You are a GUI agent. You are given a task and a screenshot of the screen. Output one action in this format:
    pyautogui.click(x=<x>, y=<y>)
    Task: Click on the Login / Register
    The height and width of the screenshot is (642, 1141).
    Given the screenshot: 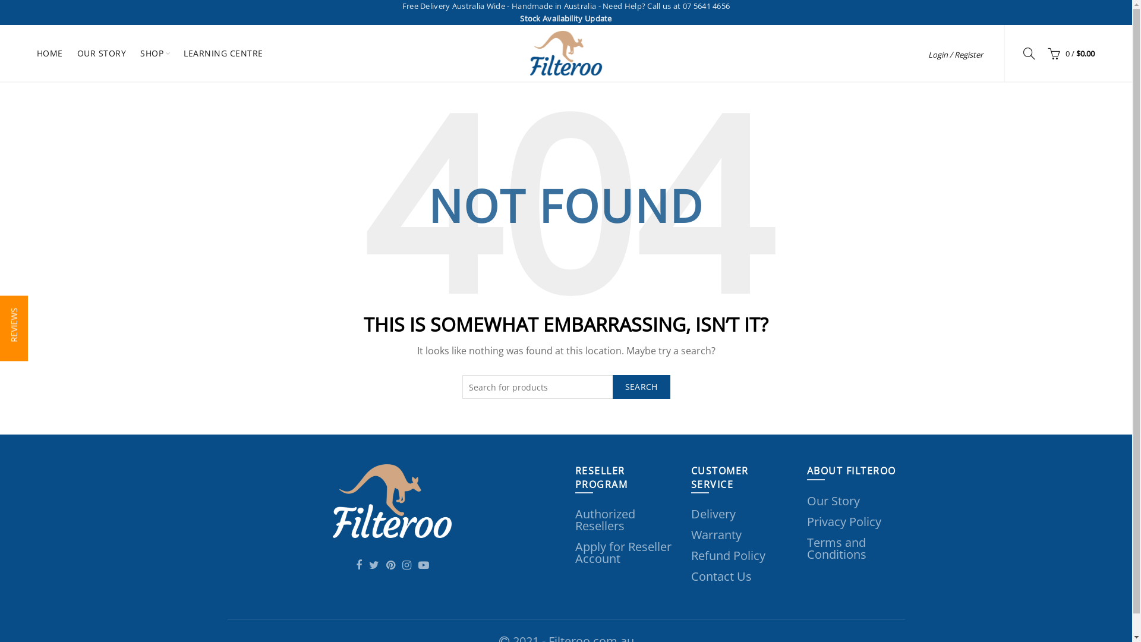 What is the action you would take?
    pyautogui.click(x=954, y=55)
    